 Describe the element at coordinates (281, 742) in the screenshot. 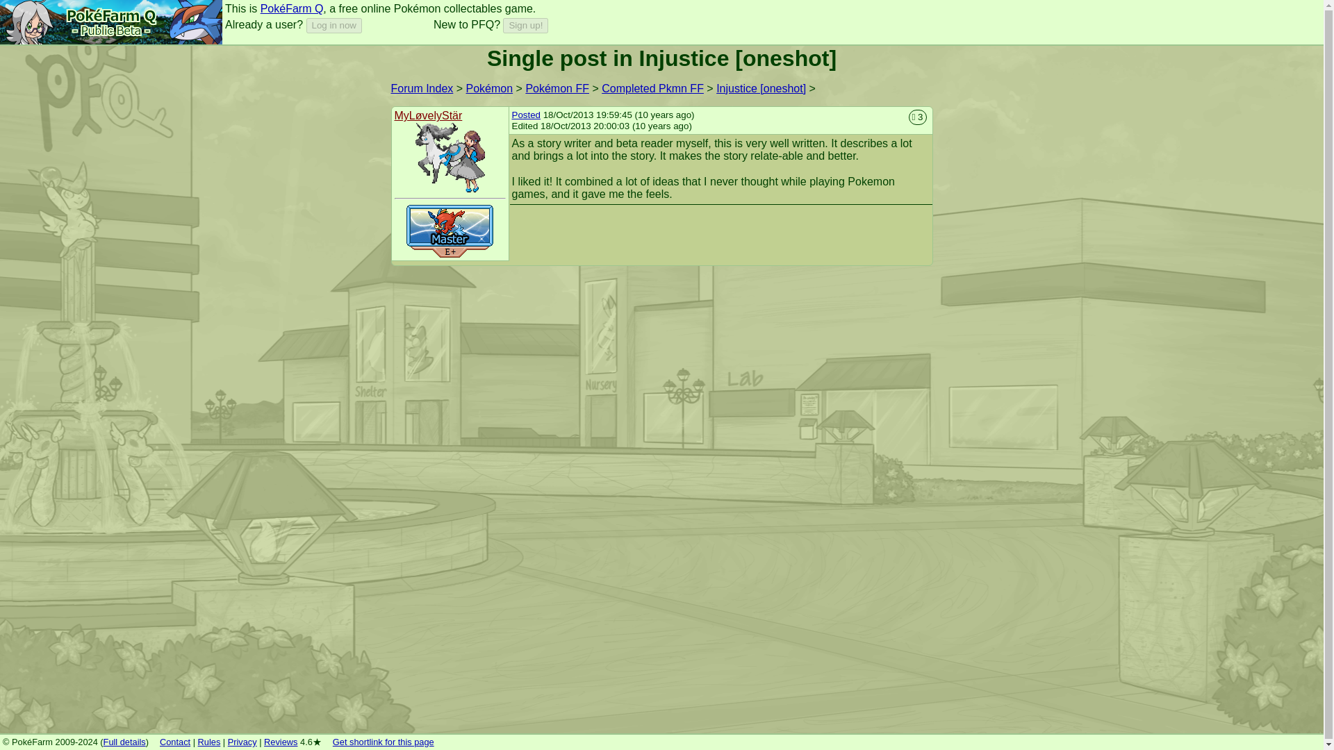

I see `Reviews` at that location.